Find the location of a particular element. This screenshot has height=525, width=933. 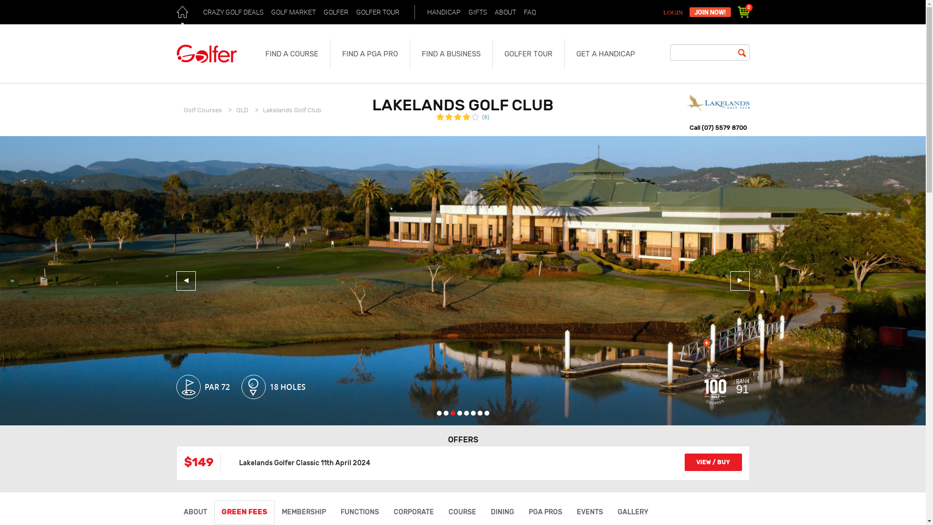

CORPORATE is located at coordinates (413, 512).